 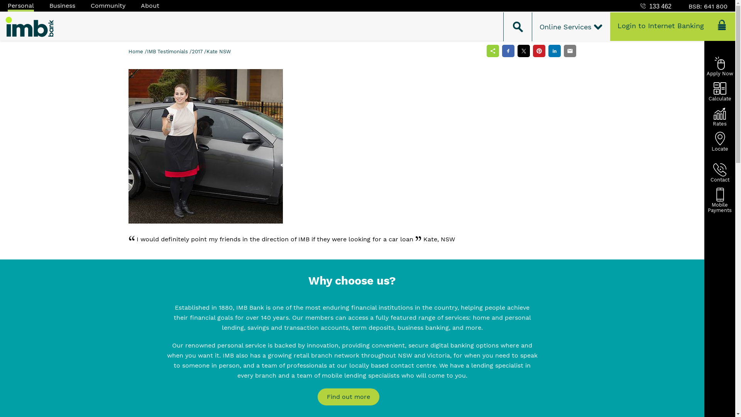 What do you see at coordinates (63, 5) in the screenshot?
I see `Business` at bounding box center [63, 5].